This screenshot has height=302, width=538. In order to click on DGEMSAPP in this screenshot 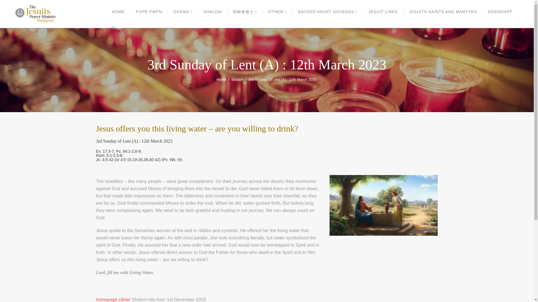, I will do `click(500, 12)`.